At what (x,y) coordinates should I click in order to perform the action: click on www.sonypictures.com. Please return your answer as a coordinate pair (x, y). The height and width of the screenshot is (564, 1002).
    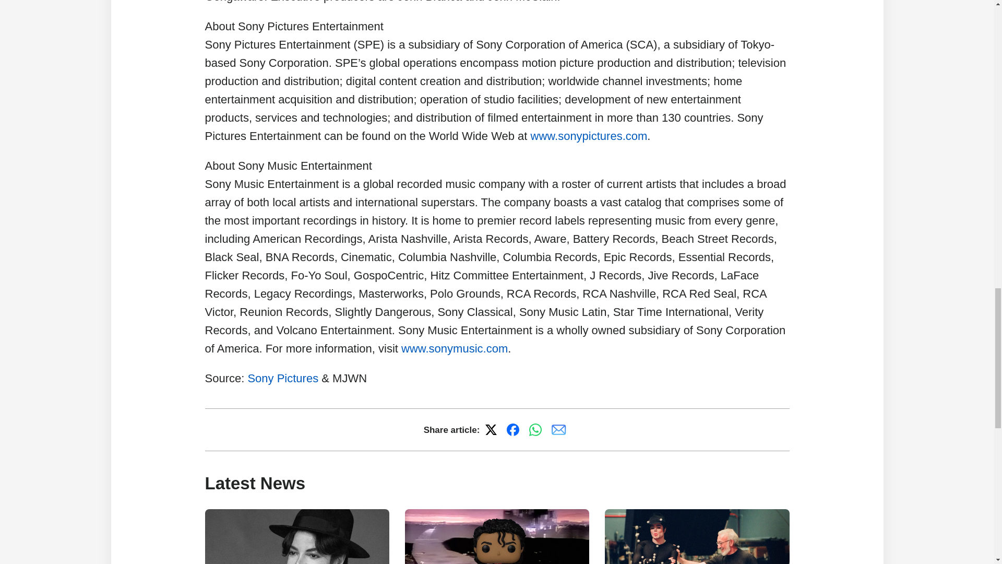
    Looking at the image, I should click on (497, 537).